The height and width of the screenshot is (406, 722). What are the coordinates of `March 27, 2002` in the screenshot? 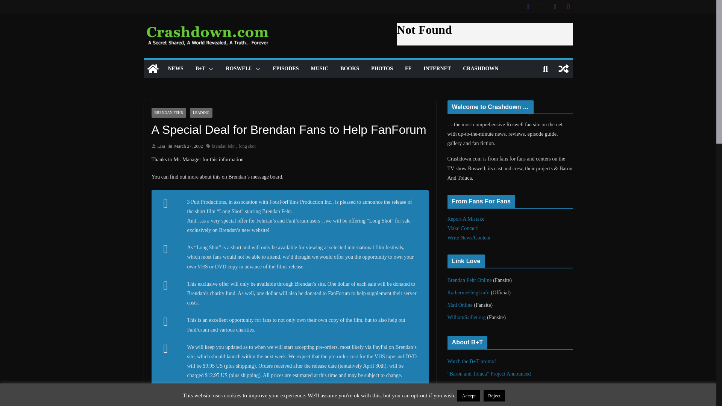 It's located at (185, 147).